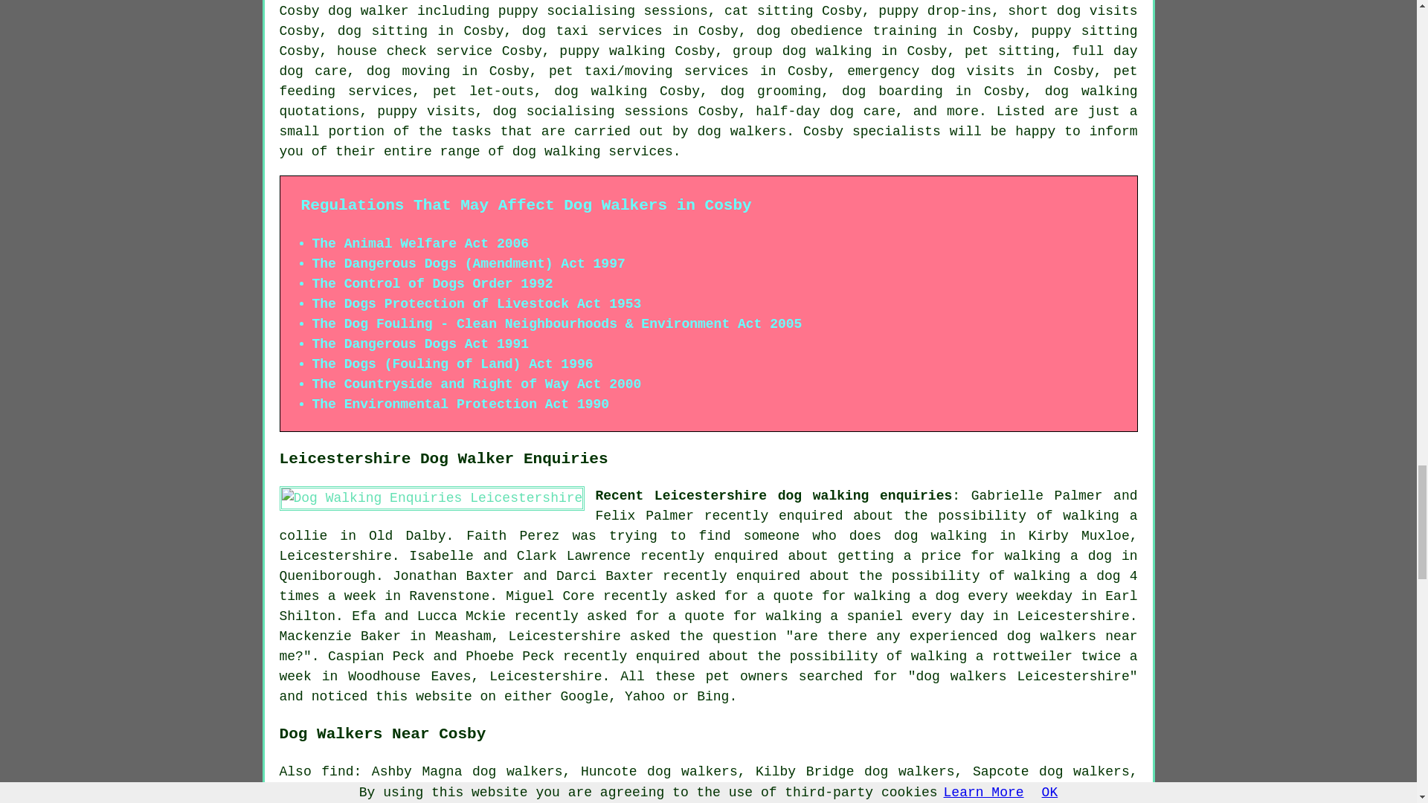 The image size is (1428, 803). I want to click on dog sitting, so click(382, 31).